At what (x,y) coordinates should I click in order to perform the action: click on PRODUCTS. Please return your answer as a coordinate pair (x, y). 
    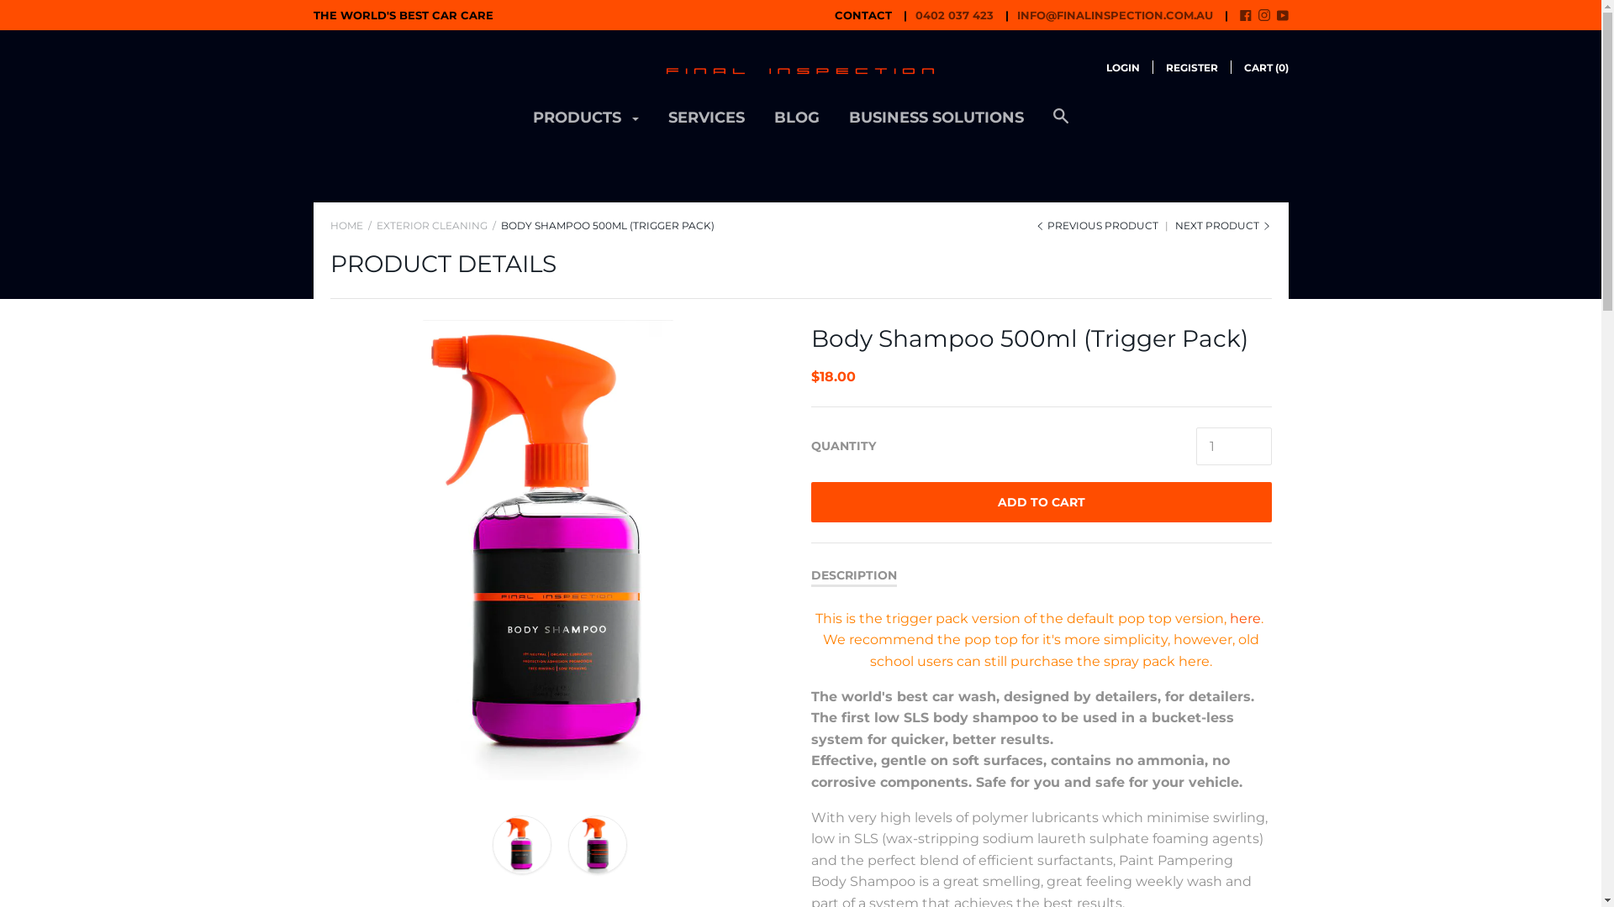
    Looking at the image, I should click on (586, 124).